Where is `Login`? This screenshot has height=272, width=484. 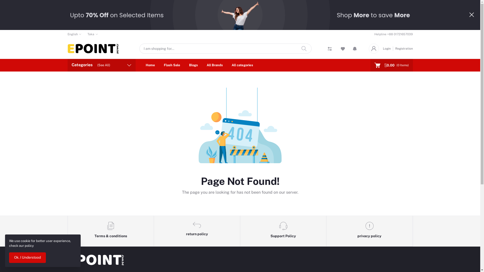
Login is located at coordinates (388, 49).